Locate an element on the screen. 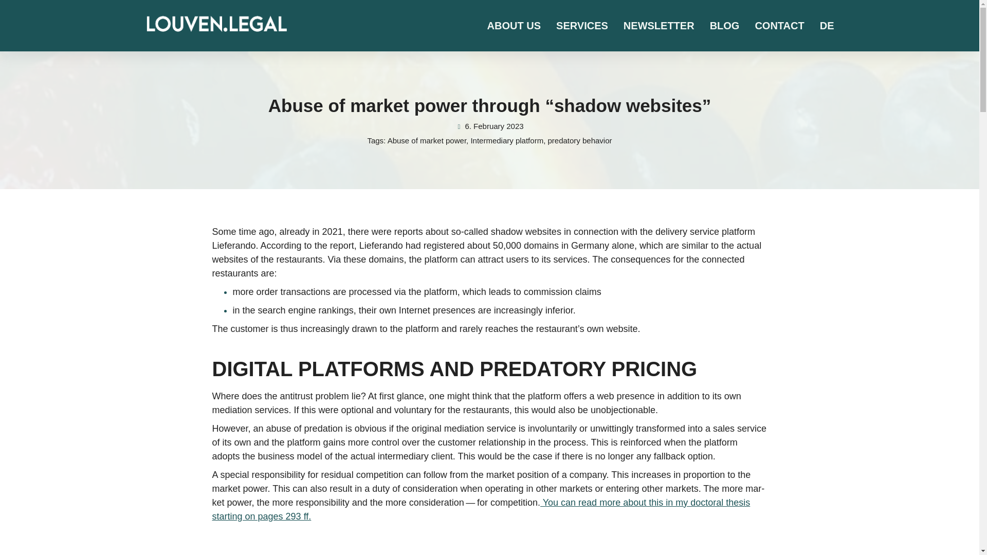 The width and height of the screenshot is (987, 555). NEWSLETTER is located at coordinates (659, 26).